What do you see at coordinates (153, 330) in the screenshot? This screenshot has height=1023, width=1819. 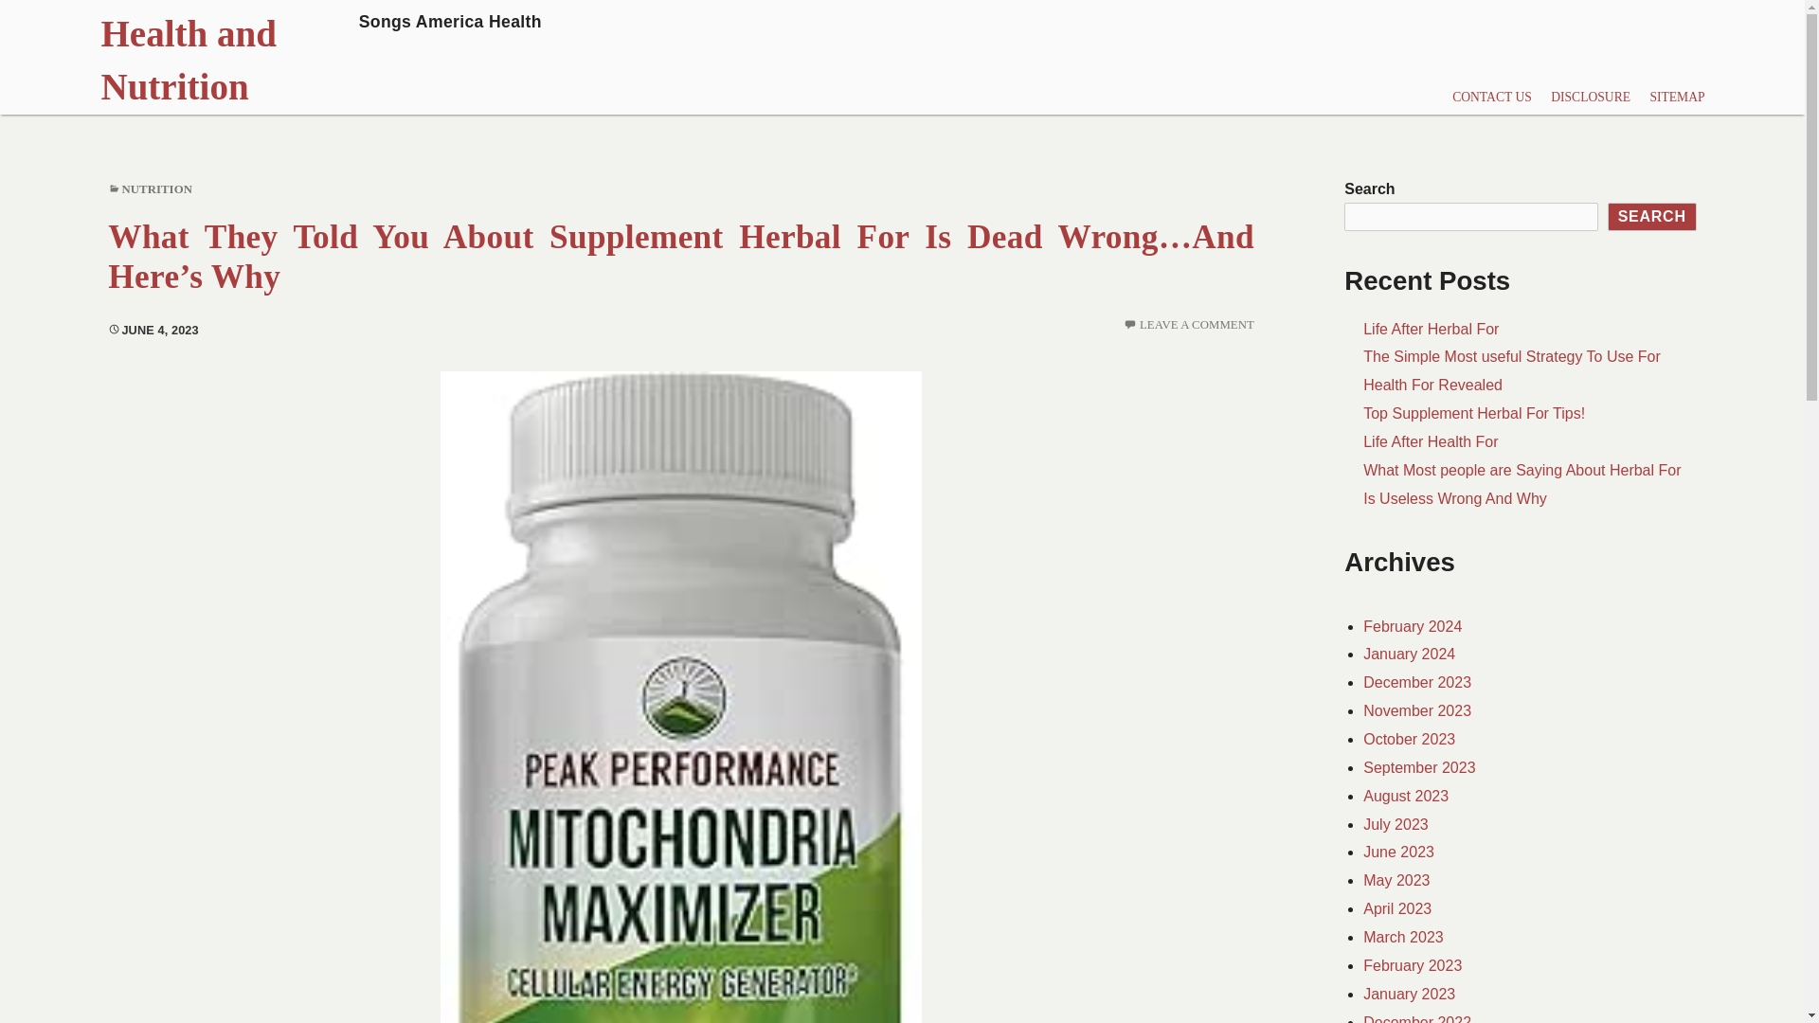 I see `JUNE 4, 2023` at bounding box center [153, 330].